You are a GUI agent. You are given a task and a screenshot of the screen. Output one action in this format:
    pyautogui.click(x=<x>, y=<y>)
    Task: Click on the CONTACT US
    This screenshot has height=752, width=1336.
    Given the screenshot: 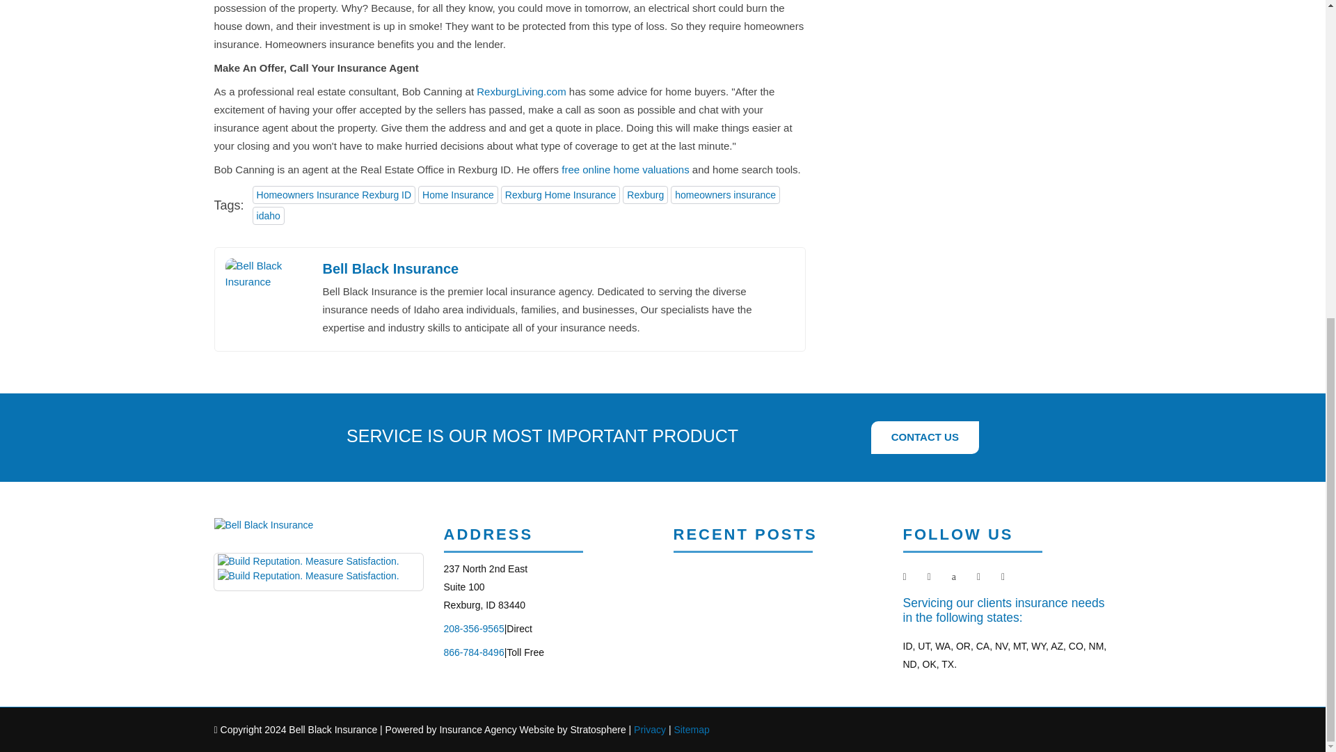 What is the action you would take?
    pyautogui.click(x=925, y=437)
    